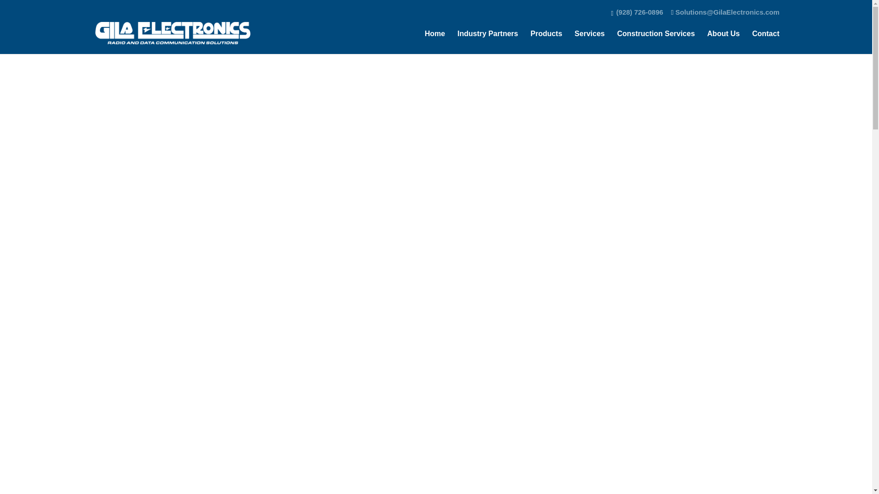 Image resolution: width=879 pixels, height=494 pixels. Describe the element at coordinates (766, 42) in the screenshot. I see `Contact` at that location.